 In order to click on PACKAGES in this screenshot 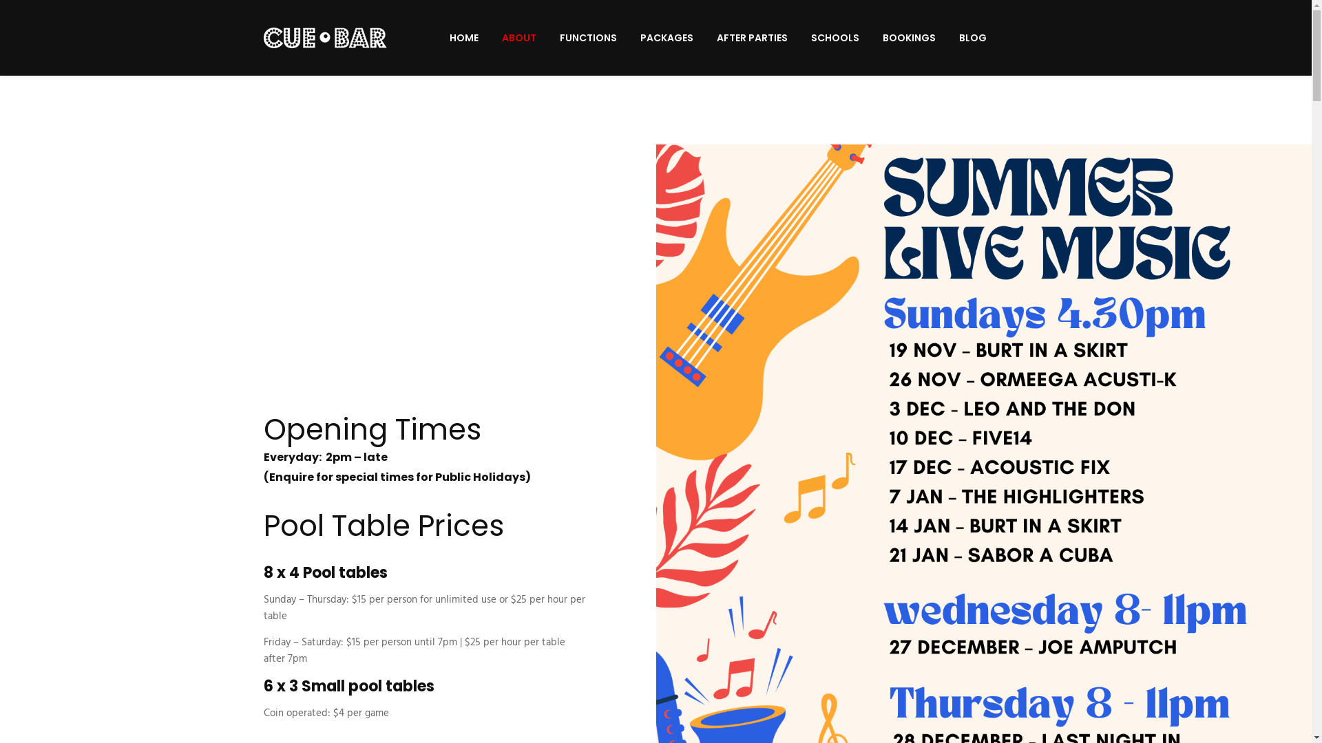, I will do `click(667, 38)`.